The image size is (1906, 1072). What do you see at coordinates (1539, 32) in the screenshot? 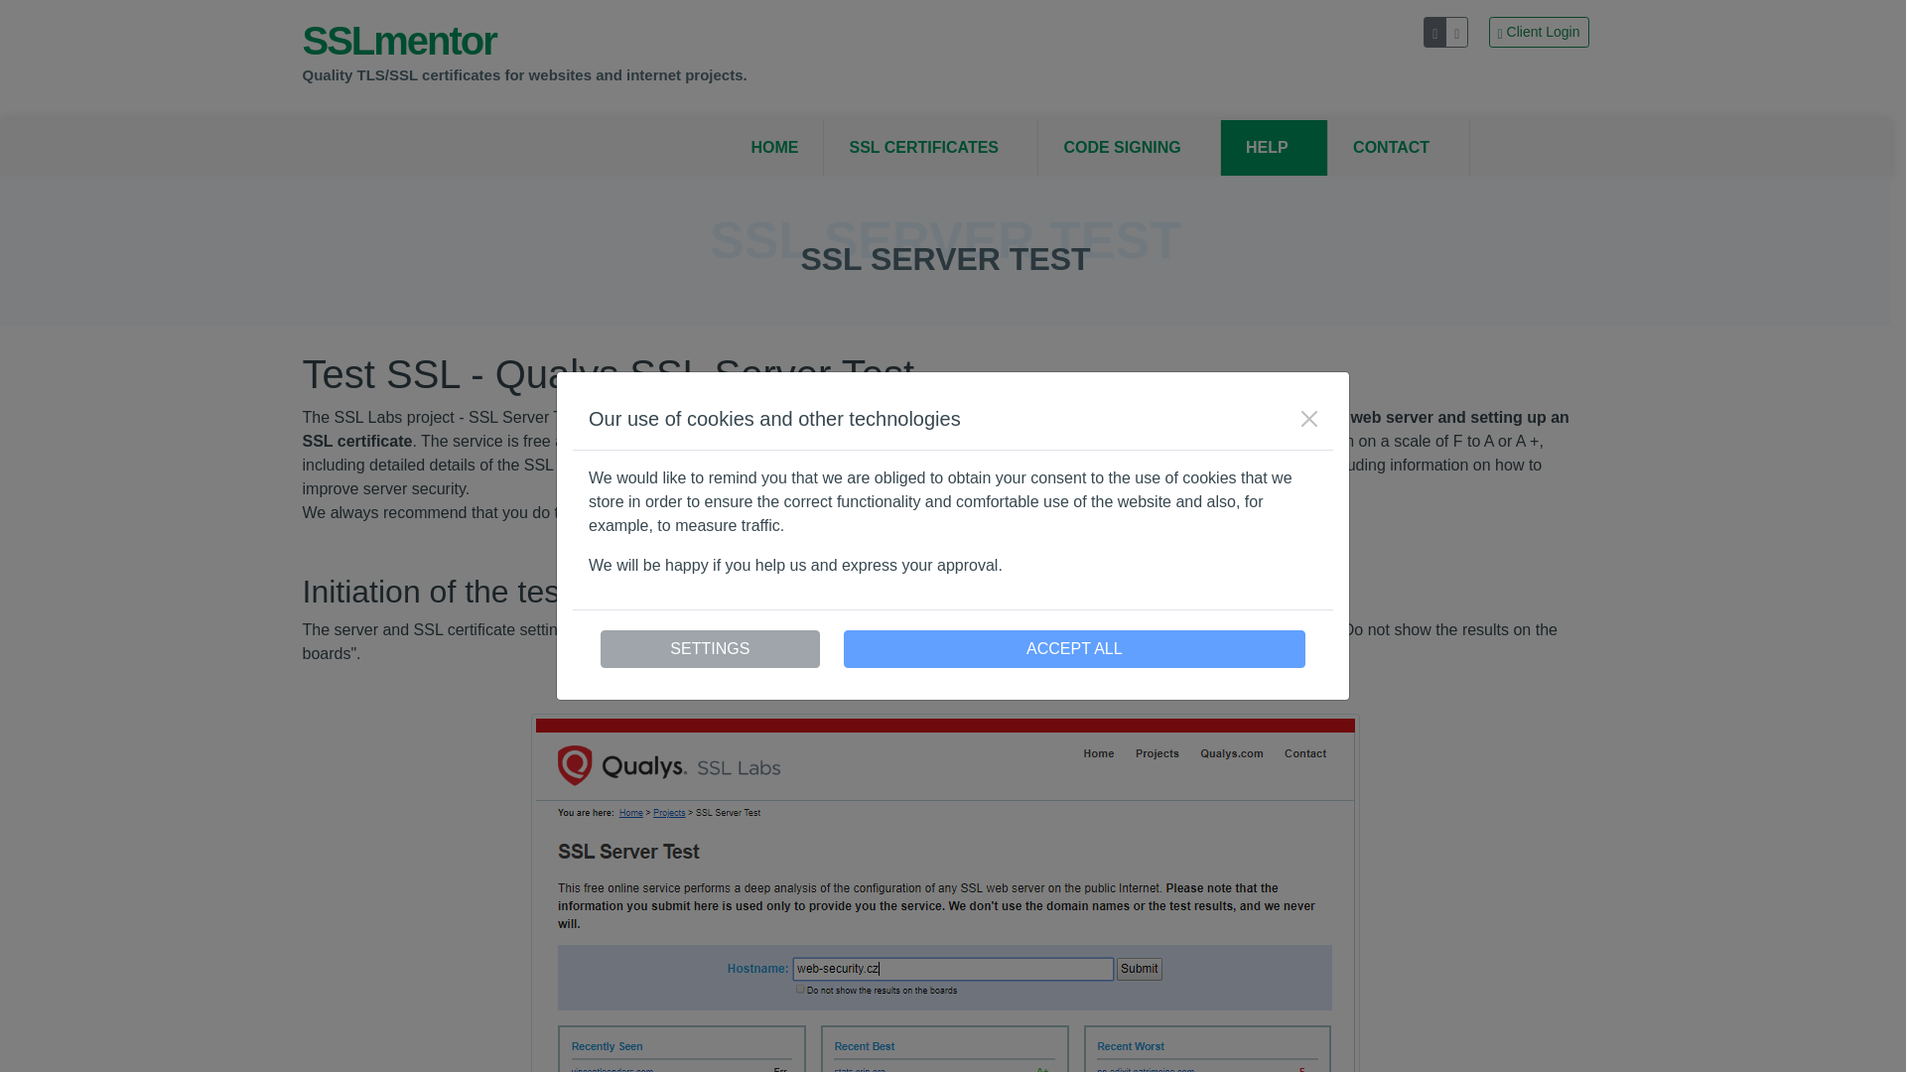
I see `Client Login` at bounding box center [1539, 32].